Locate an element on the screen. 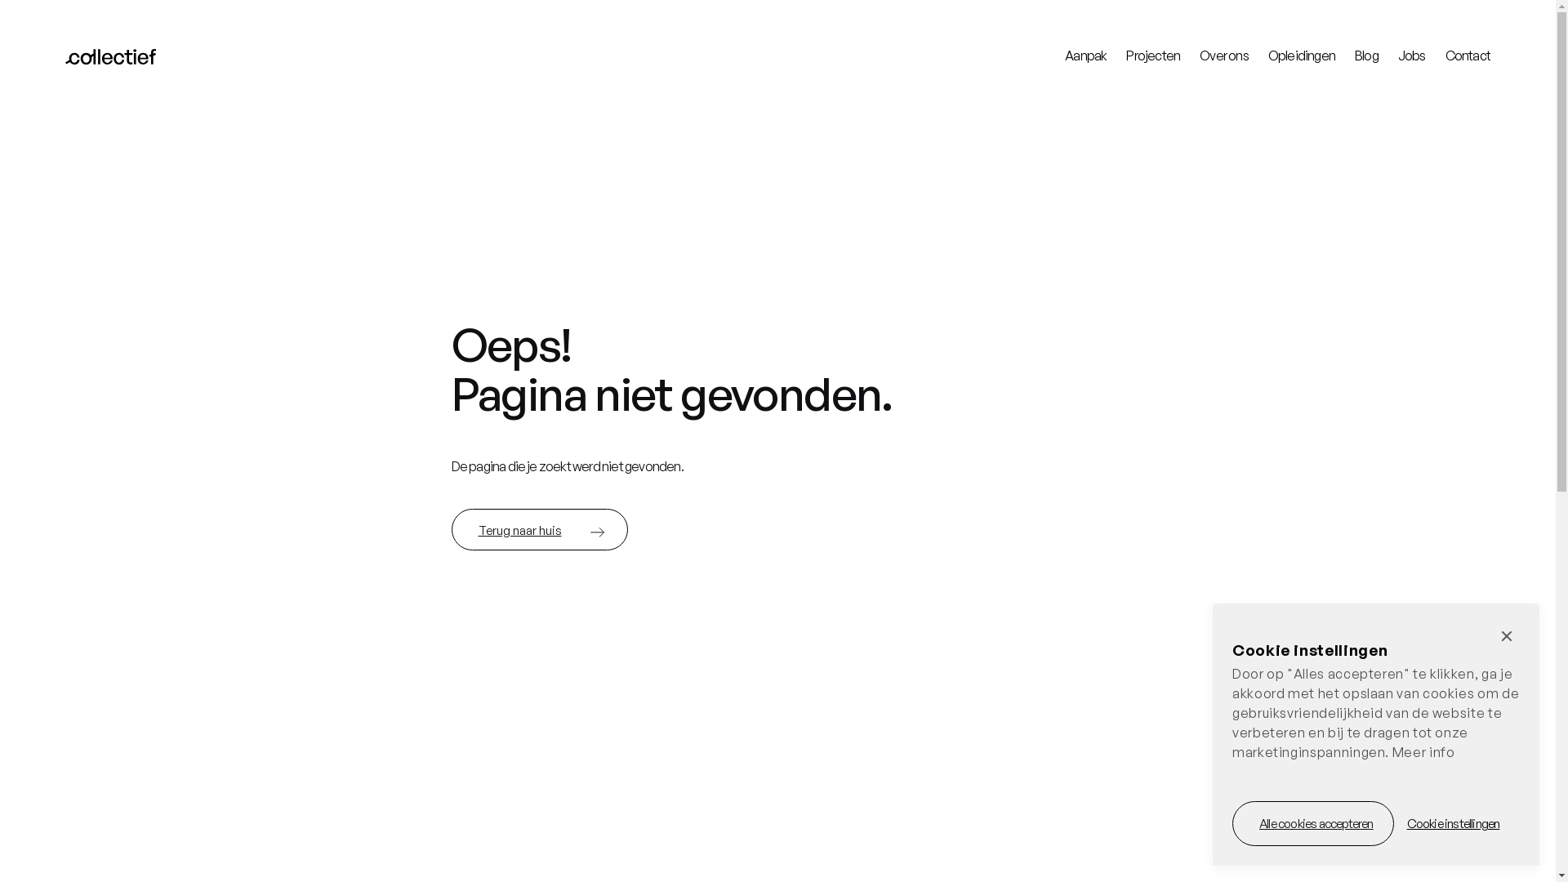  Opleidingen
Opleidingen is located at coordinates (1302, 56).